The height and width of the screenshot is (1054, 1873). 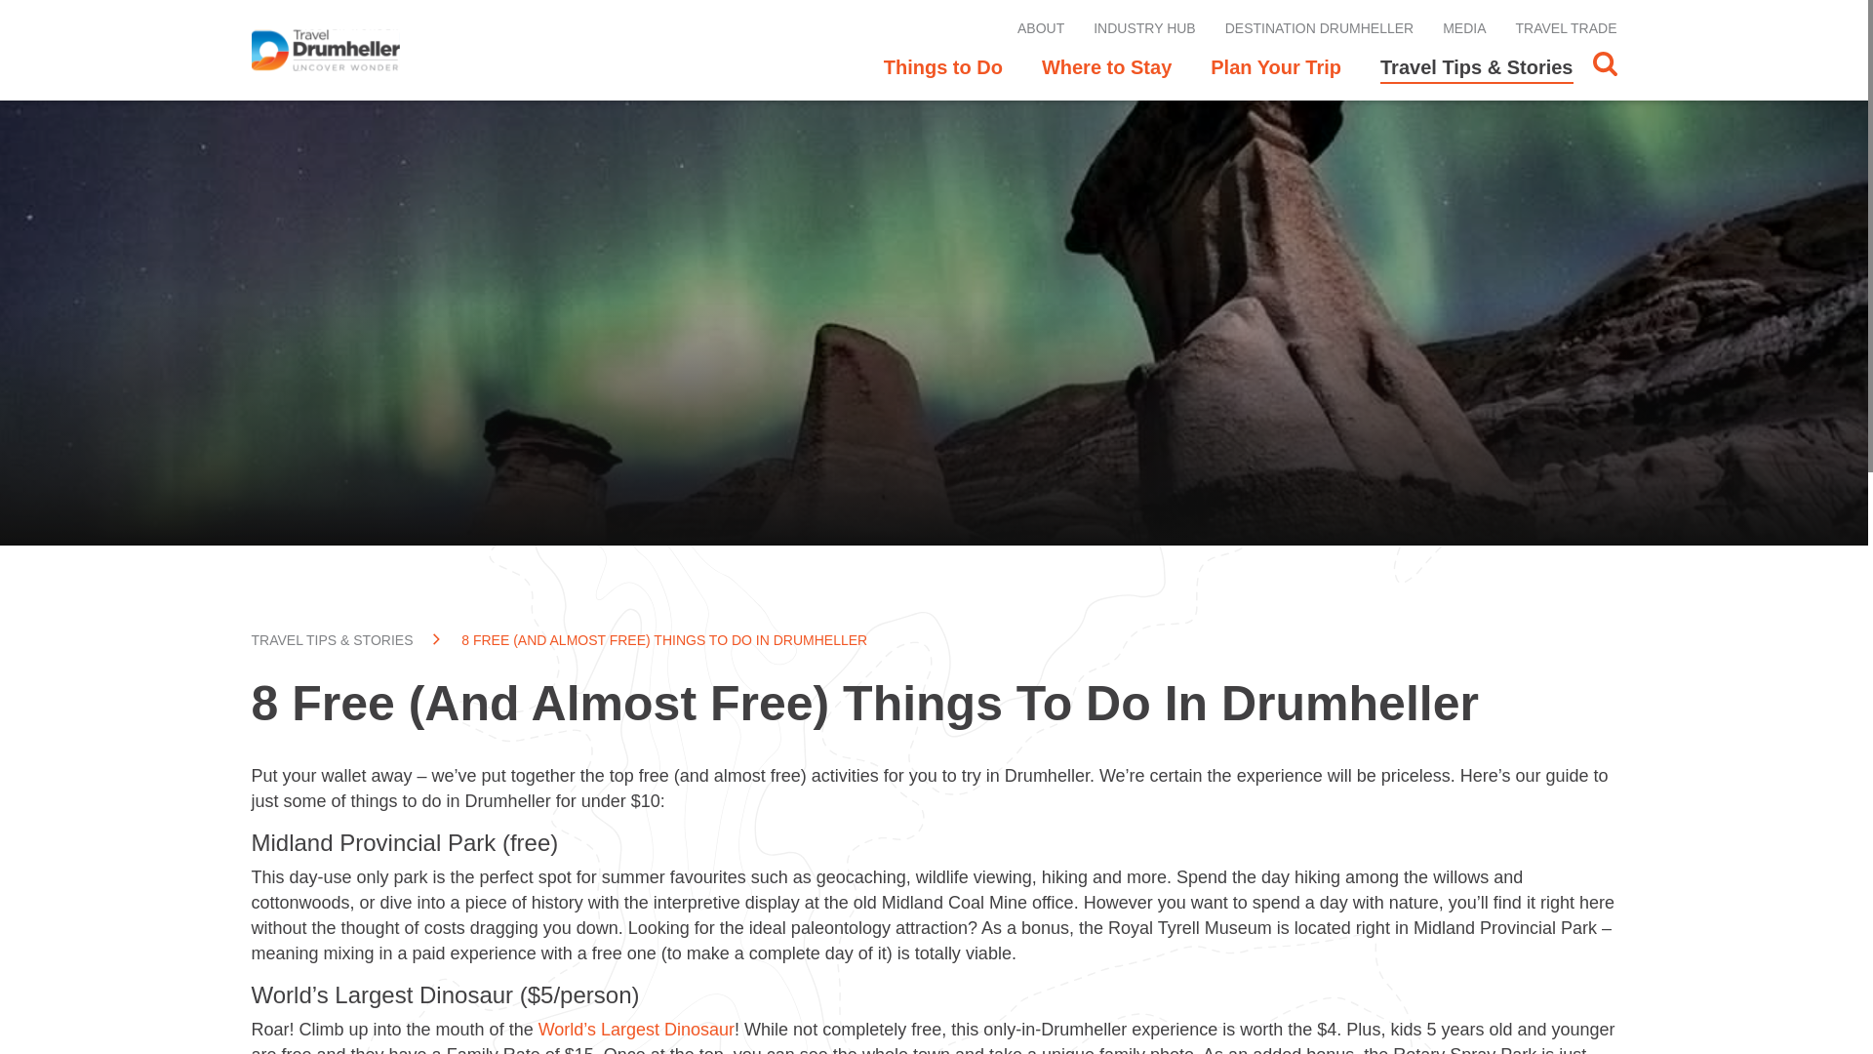 I want to click on Plan Your Trip, so click(x=1276, y=66).